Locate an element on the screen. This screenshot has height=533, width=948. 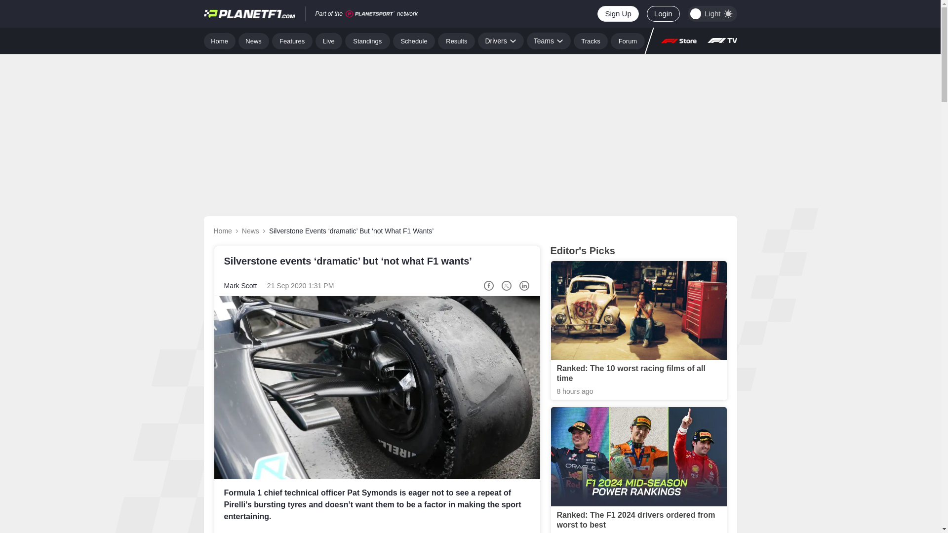
Features is located at coordinates (292, 40).